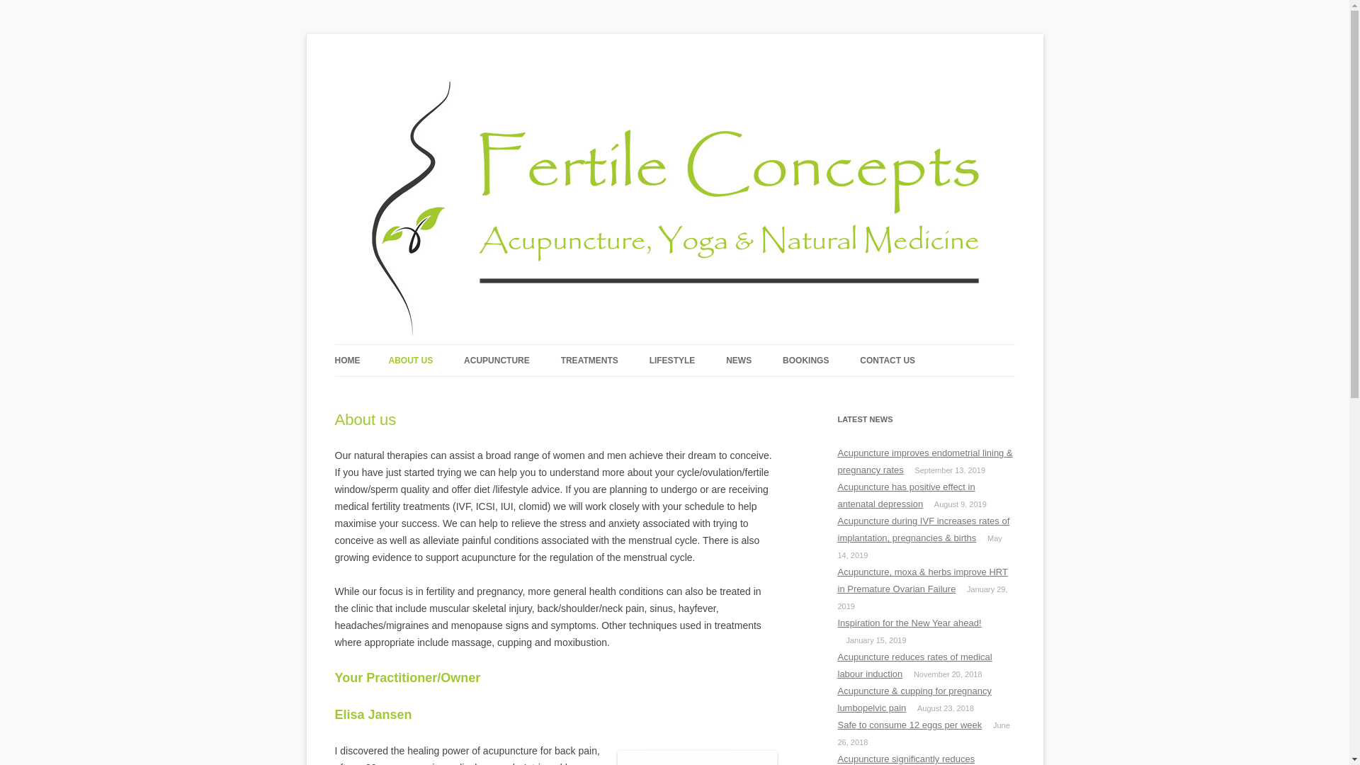  What do you see at coordinates (914, 700) in the screenshot?
I see `Acupuncture & cupping for pregnancy lumbopelvic pain` at bounding box center [914, 700].